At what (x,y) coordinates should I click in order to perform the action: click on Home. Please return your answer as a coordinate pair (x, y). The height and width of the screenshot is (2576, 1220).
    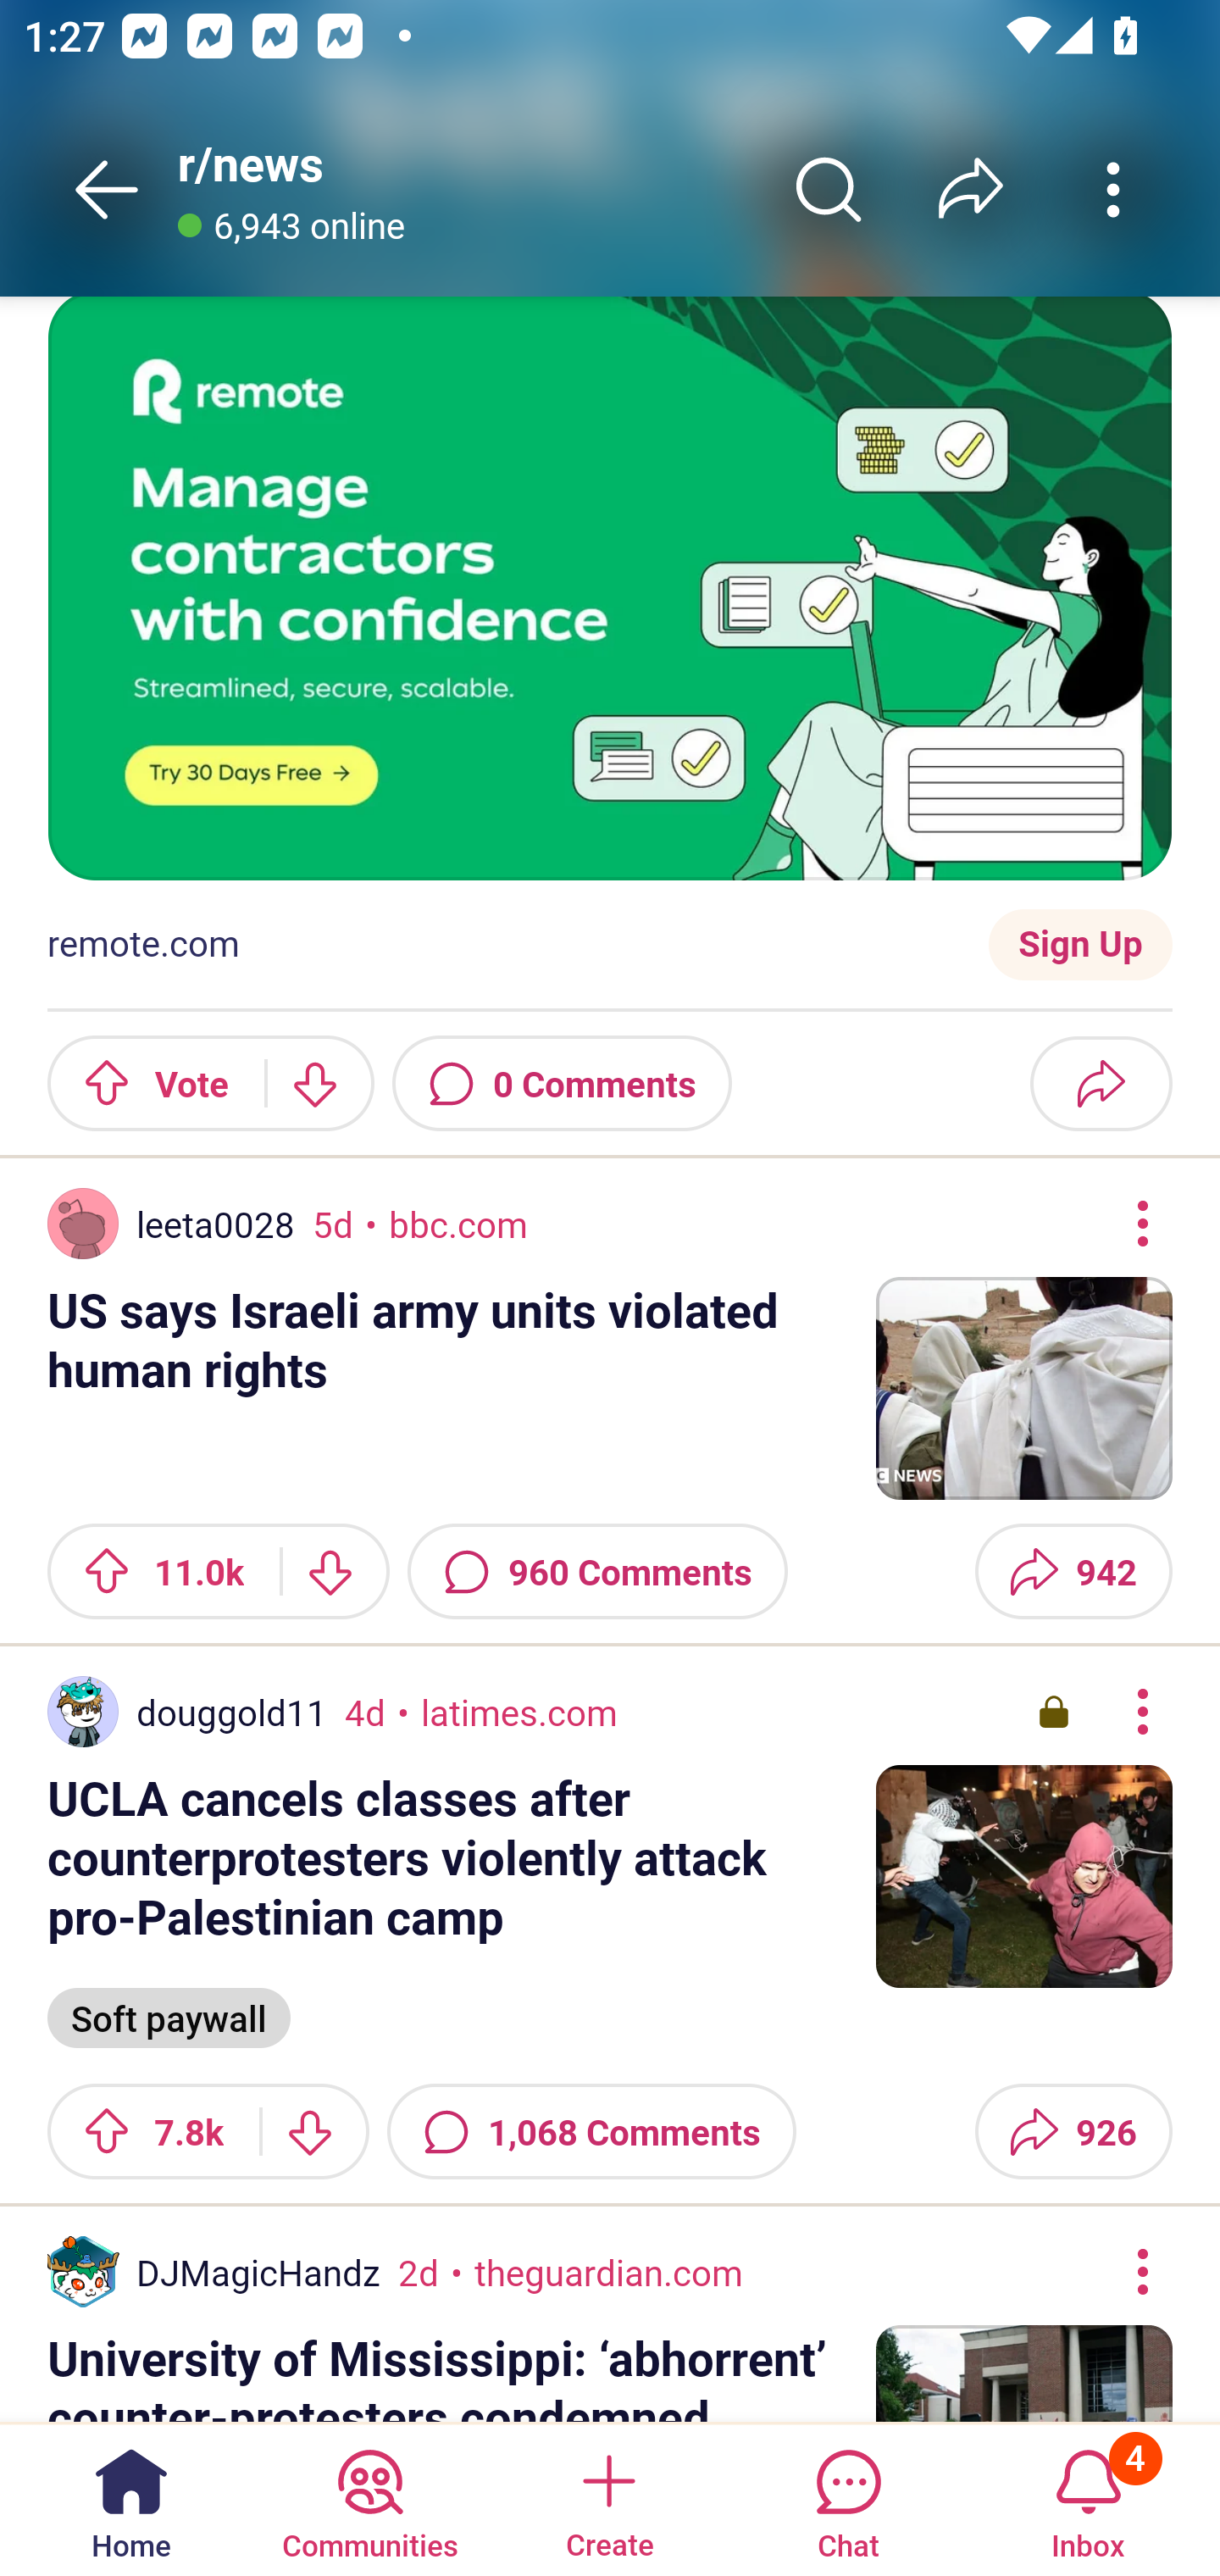
    Looking at the image, I should click on (131, 2498).